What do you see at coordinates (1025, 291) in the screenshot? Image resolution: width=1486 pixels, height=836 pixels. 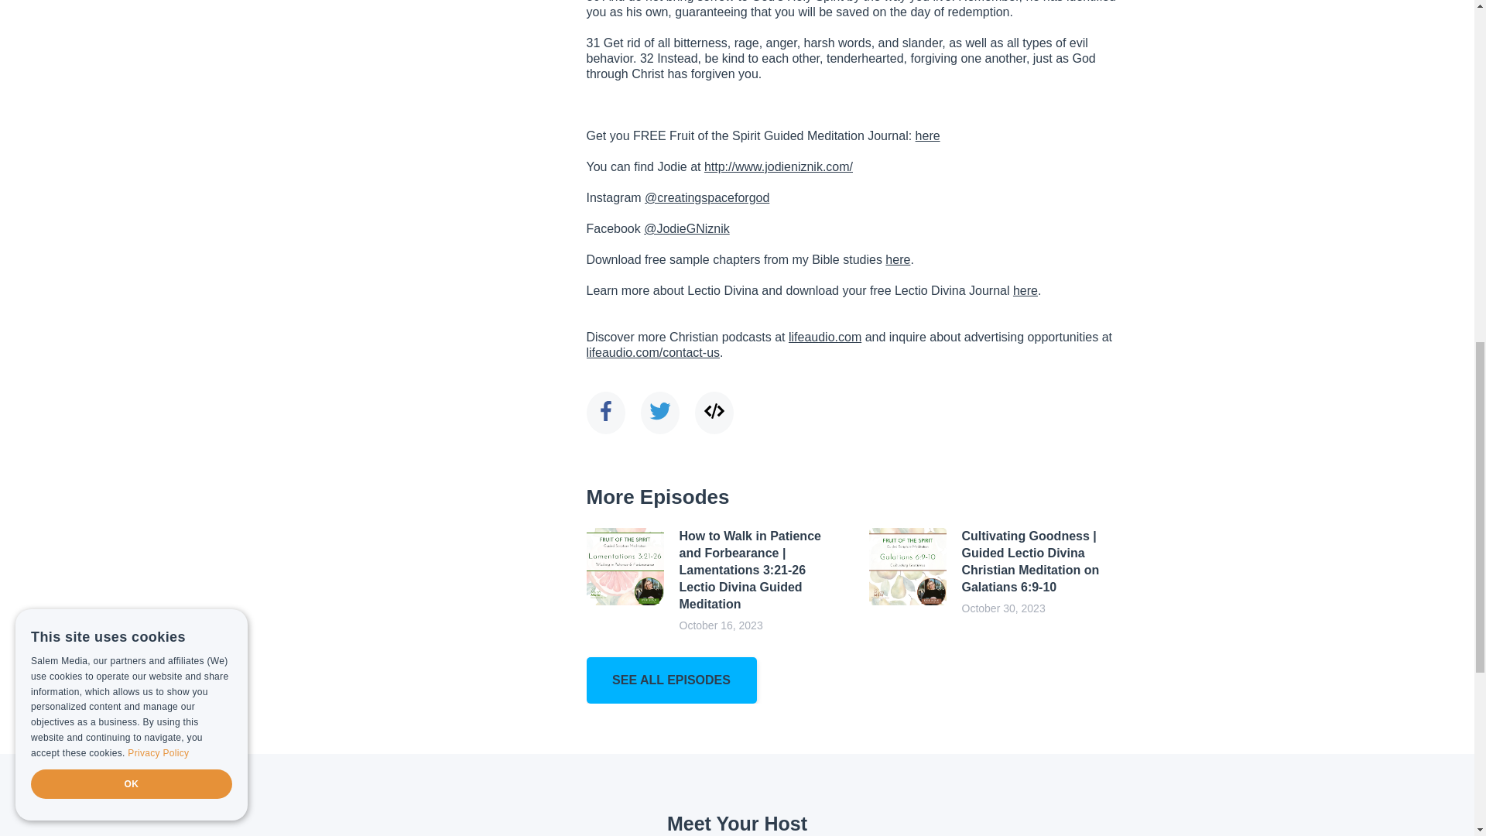 I see `here` at bounding box center [1025, 291].